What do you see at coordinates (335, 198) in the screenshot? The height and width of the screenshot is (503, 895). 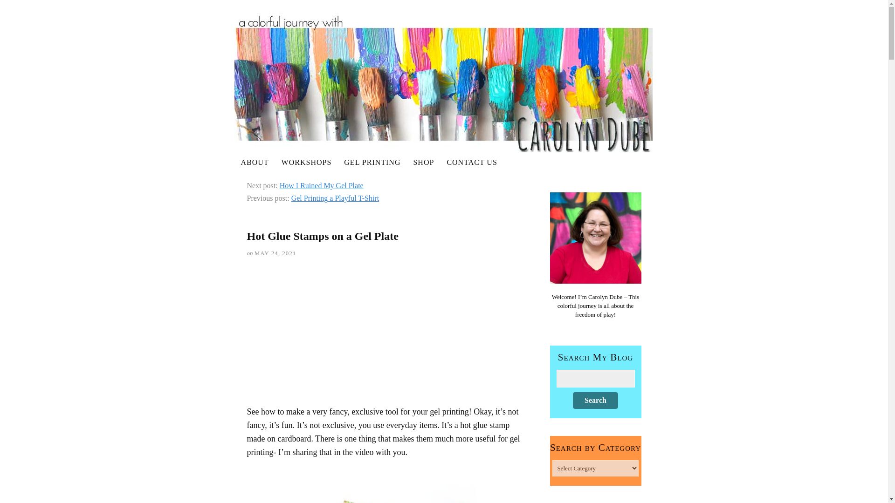 I see `Gel Printing a Playful T-Shirt` at bounding box center [335, 198].